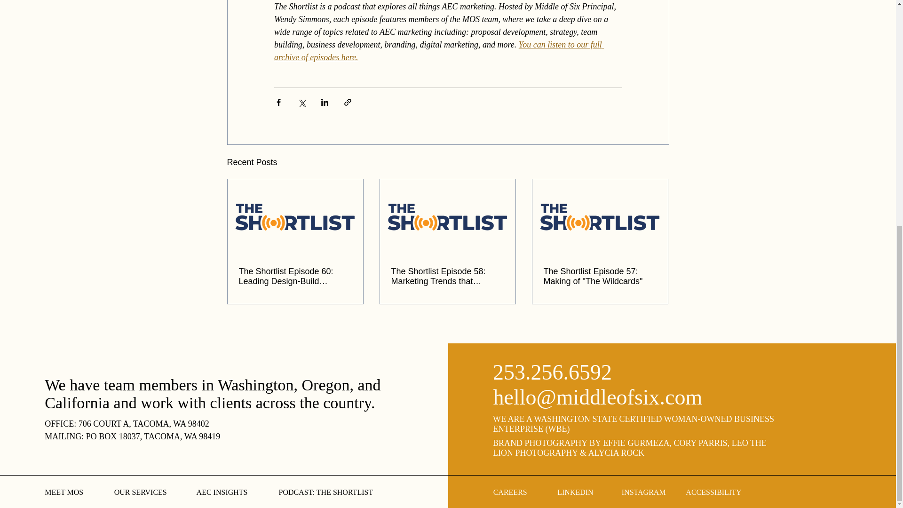 This screenshot has width=903, height=508. What do you see at coordinates (616, 452) in the screenshot?
I see `ALYCIA ROCK` at bounding box center [616, 452].